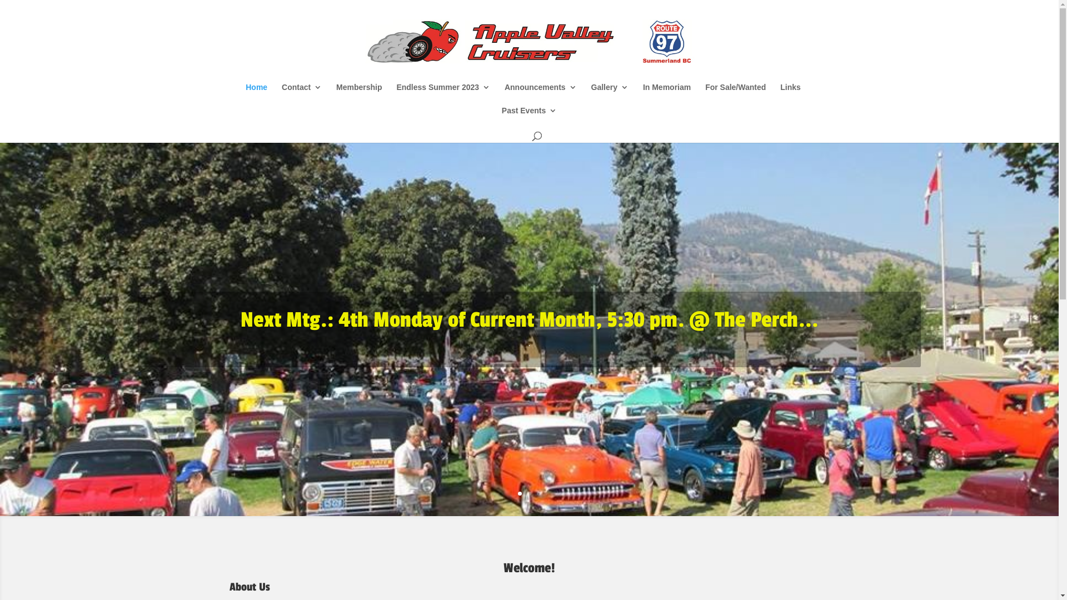  I want to click on Contact, so click(301, 95).